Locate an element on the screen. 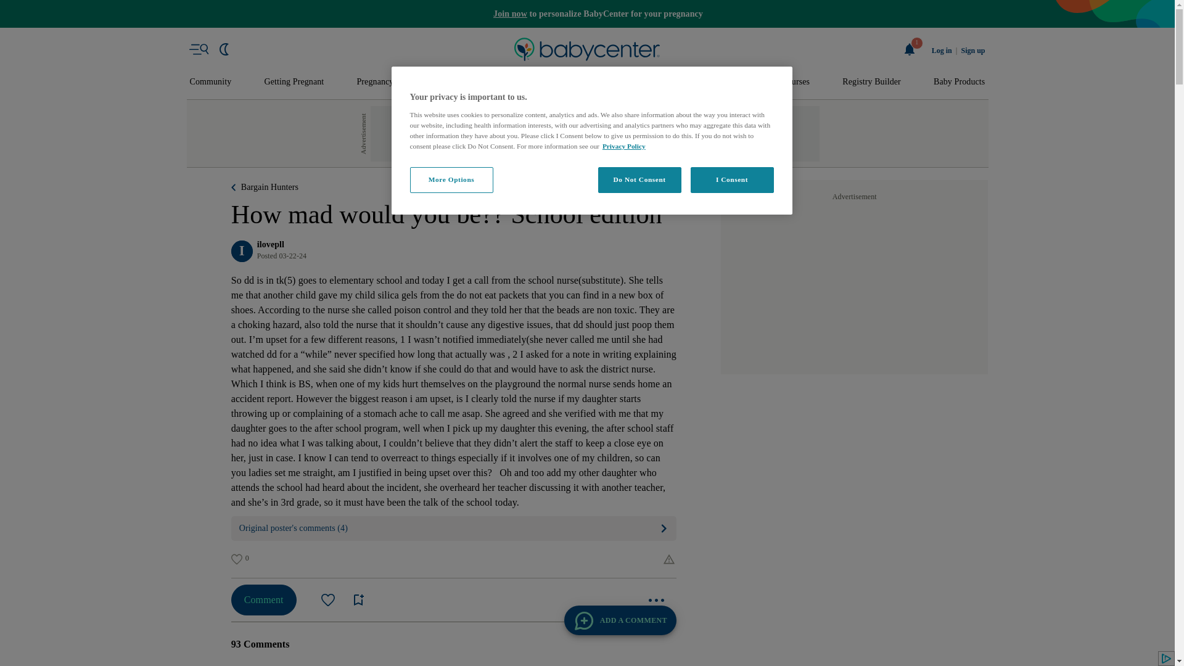 The height and width of the screenshot is (666, 1184). Community is located at coordinates (211, 82).